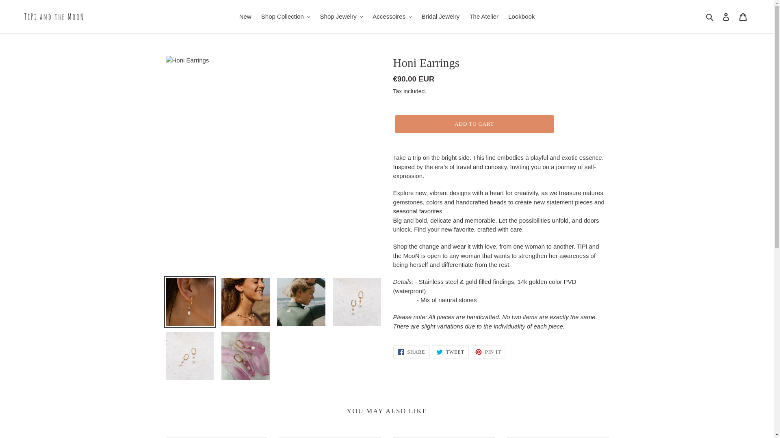 This screenshot has height=438, width=780. Describe the element at coordinates (710, 17) in the screenshot. I see `Search` at that location.